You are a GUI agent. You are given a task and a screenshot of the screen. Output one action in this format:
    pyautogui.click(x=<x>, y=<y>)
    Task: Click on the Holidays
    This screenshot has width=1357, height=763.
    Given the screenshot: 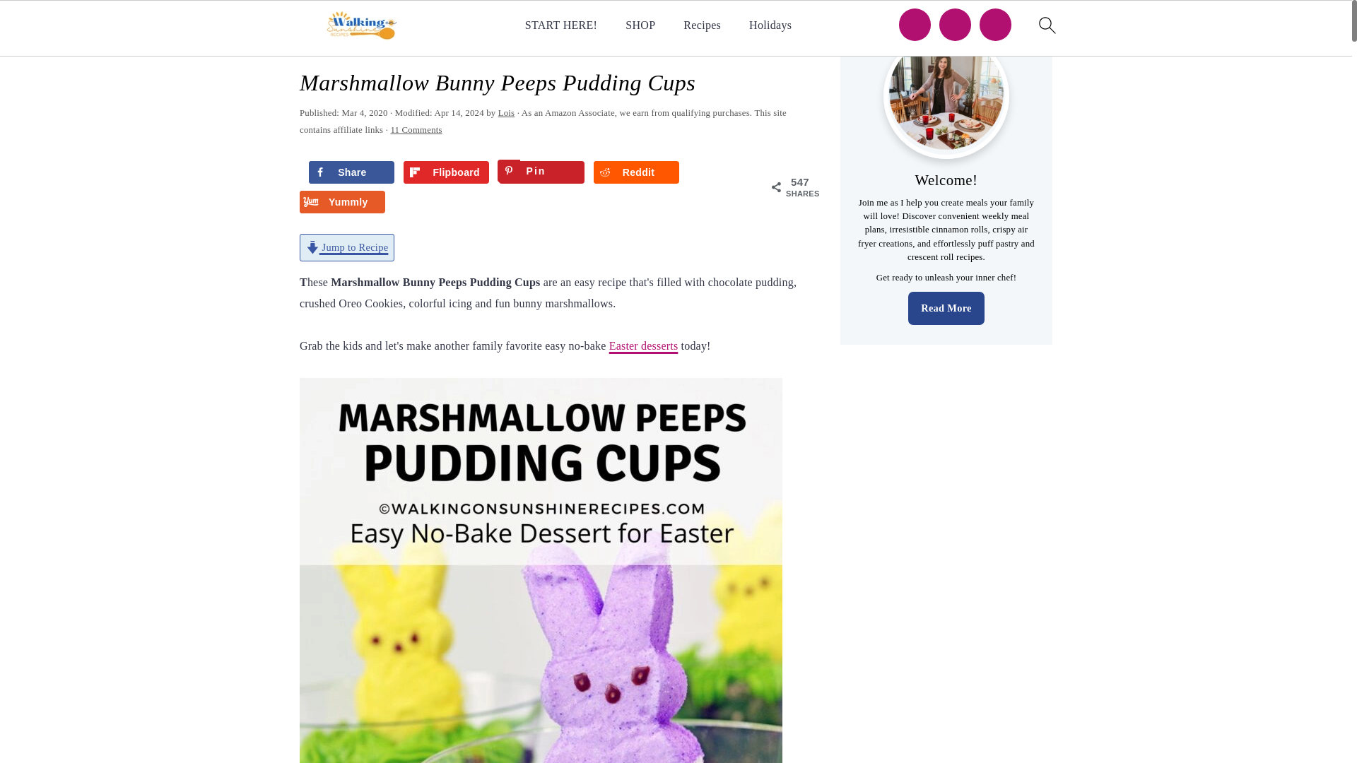 What is the action you would take?
    pyautogui.click(x=770, y=25)
    